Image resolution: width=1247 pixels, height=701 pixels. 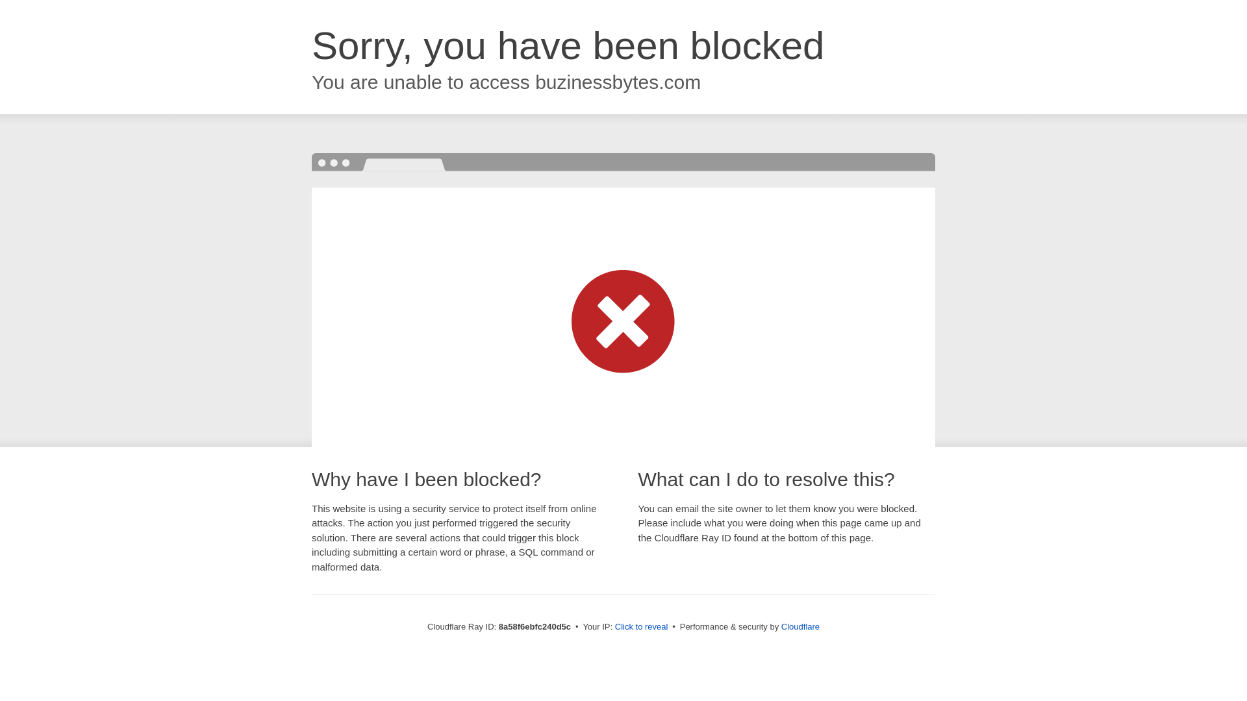 What do you see at coordinates (800, 626) in the screenshot?
I see `Cloudflare` at bounding box center [800, 626].